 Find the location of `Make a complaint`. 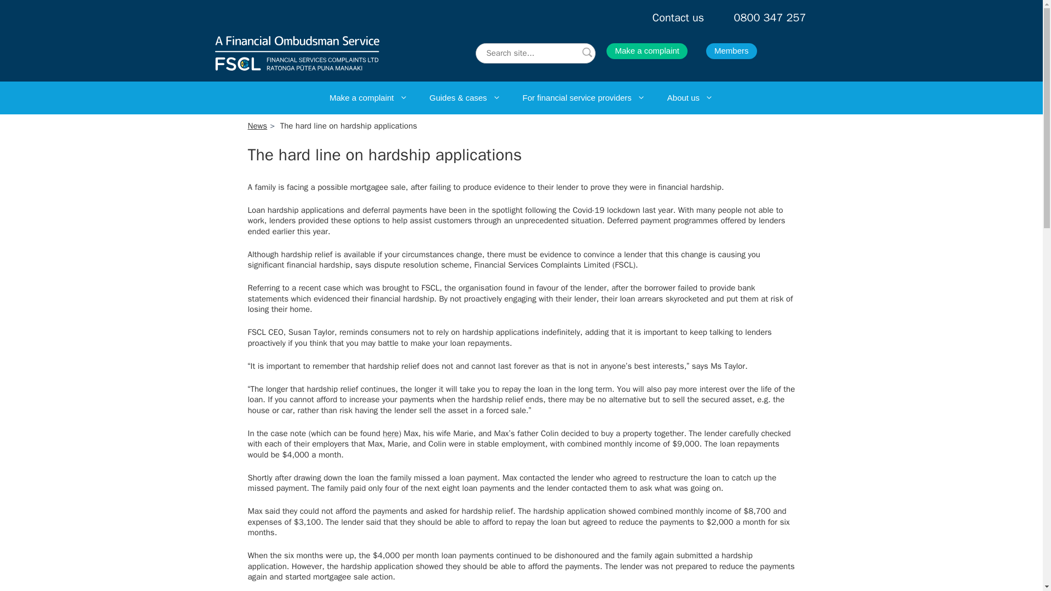

Make a complaint is located at coordinates (646, 51).